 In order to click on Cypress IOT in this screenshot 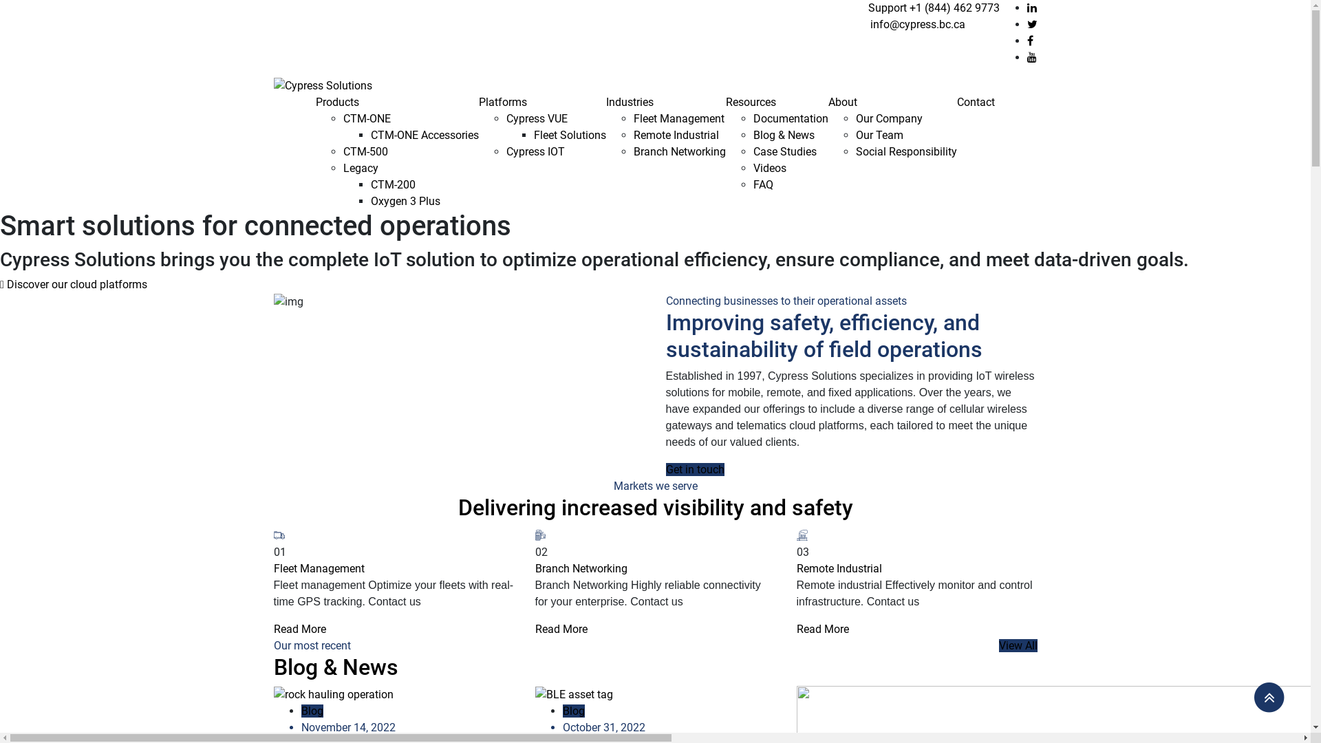, I will do `click(535, 151)`.